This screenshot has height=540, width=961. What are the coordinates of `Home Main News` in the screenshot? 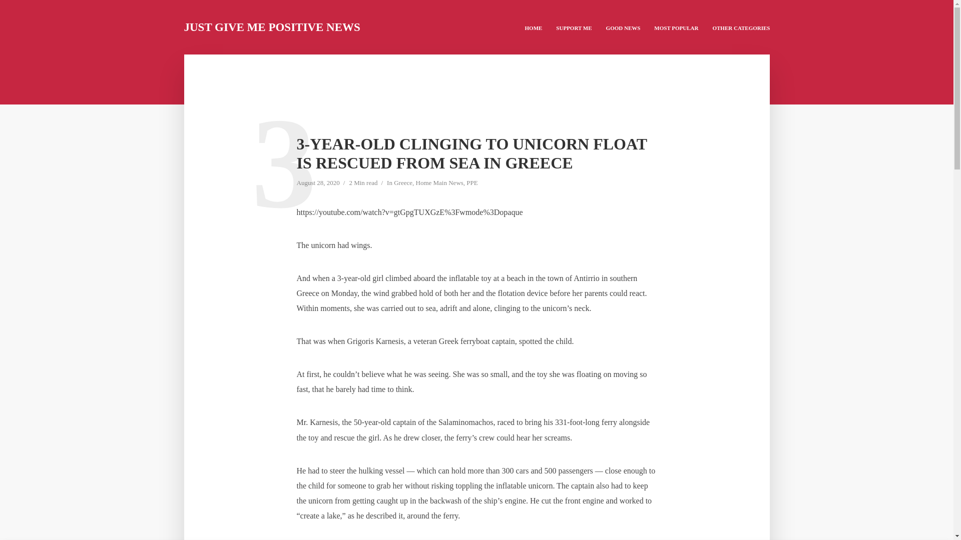 It's located at (439, 183).